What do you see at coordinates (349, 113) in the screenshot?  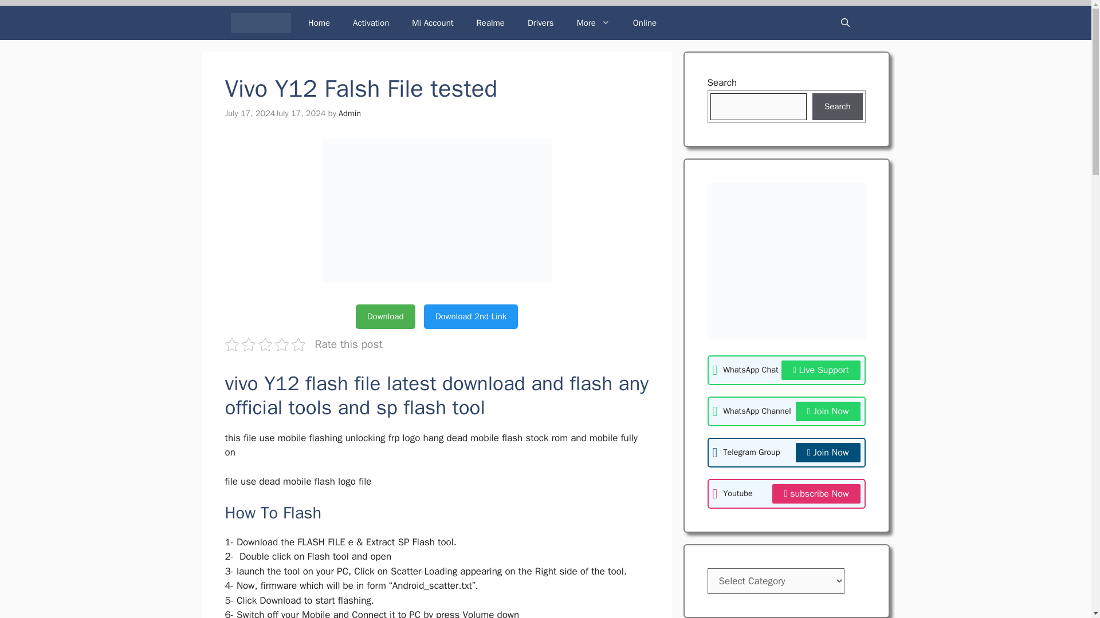 I see `View all posts by Admin` at bounding box center [349, 113].